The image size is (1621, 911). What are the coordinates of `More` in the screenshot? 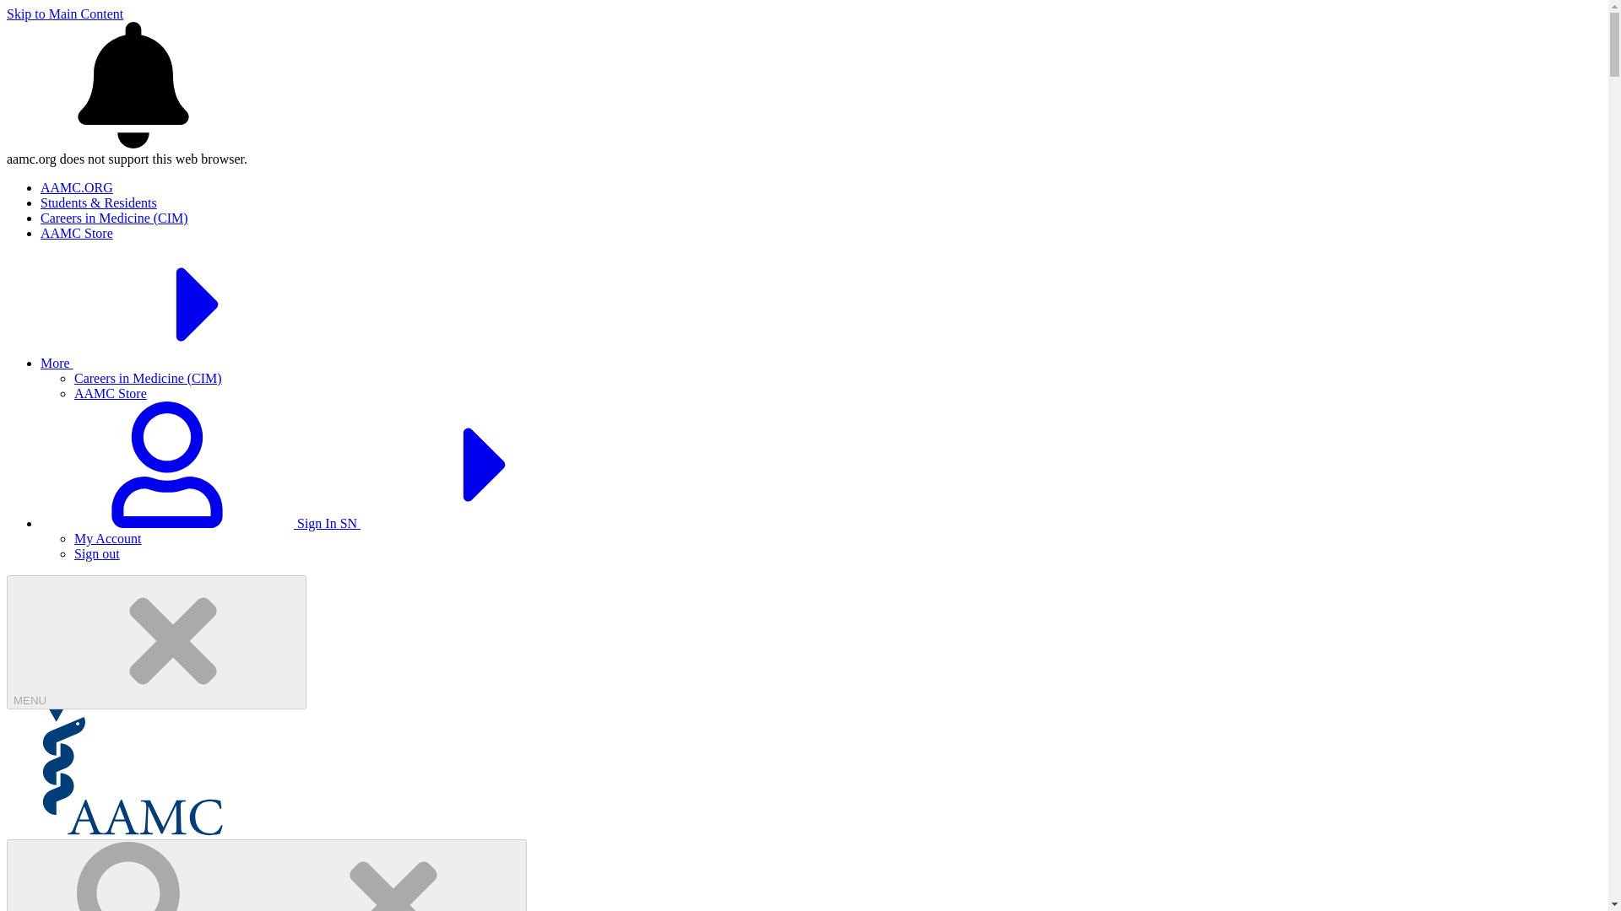 It's located at (184, 363).